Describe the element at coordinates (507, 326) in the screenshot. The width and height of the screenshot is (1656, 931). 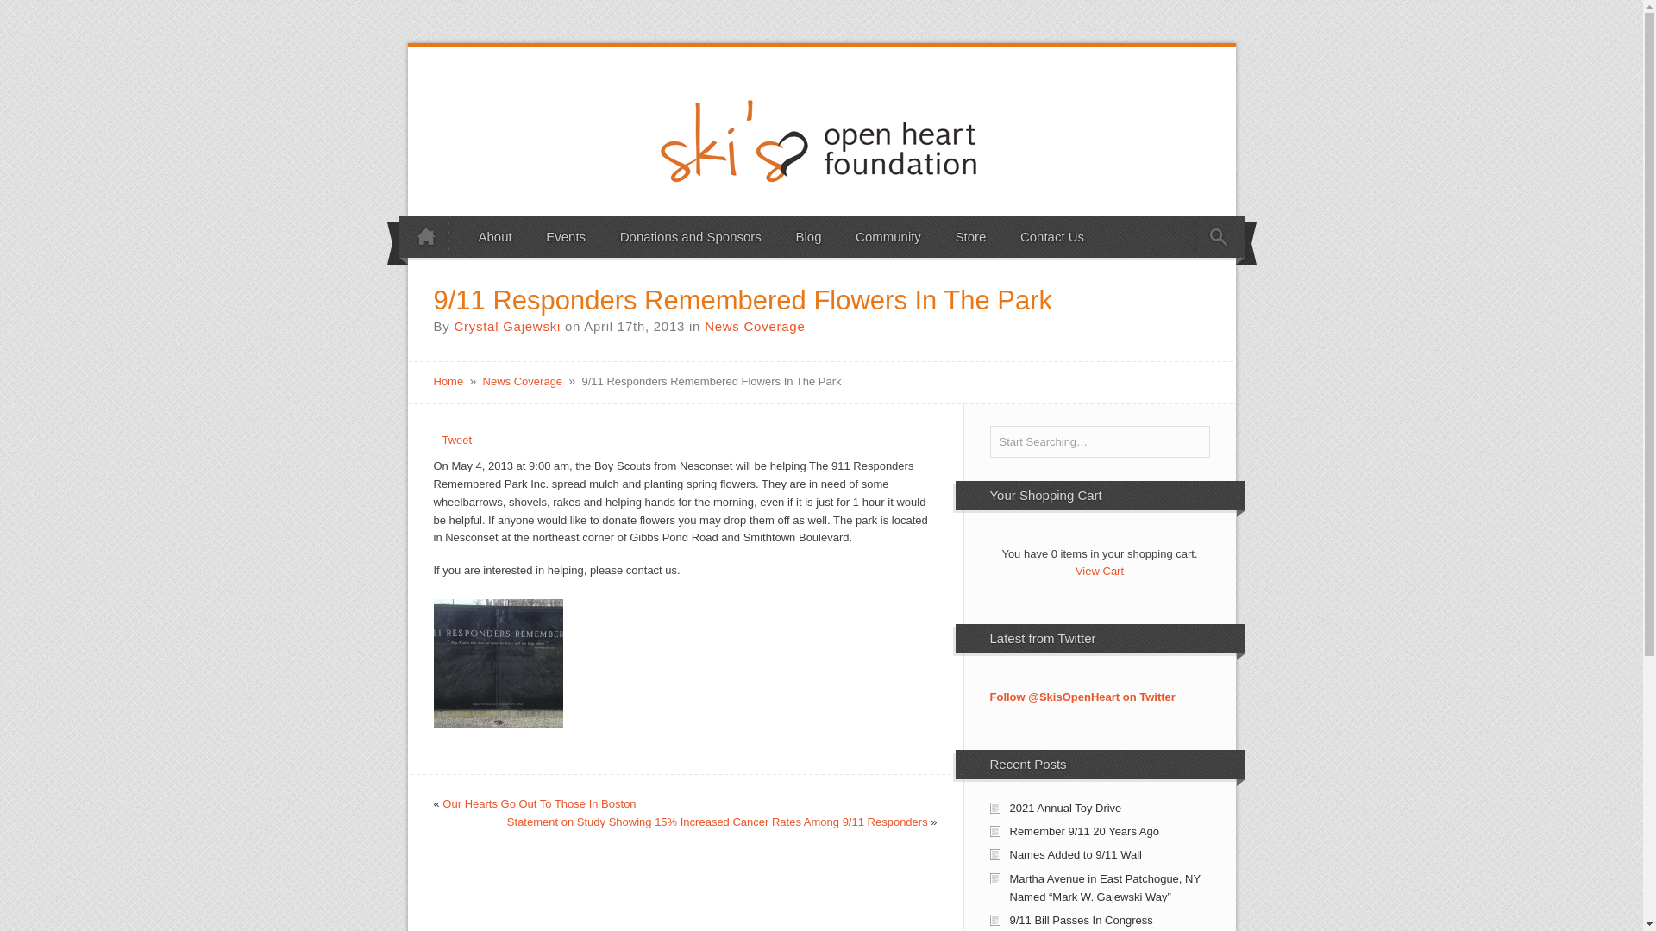
I see `Crystal Gajewski` at that location.